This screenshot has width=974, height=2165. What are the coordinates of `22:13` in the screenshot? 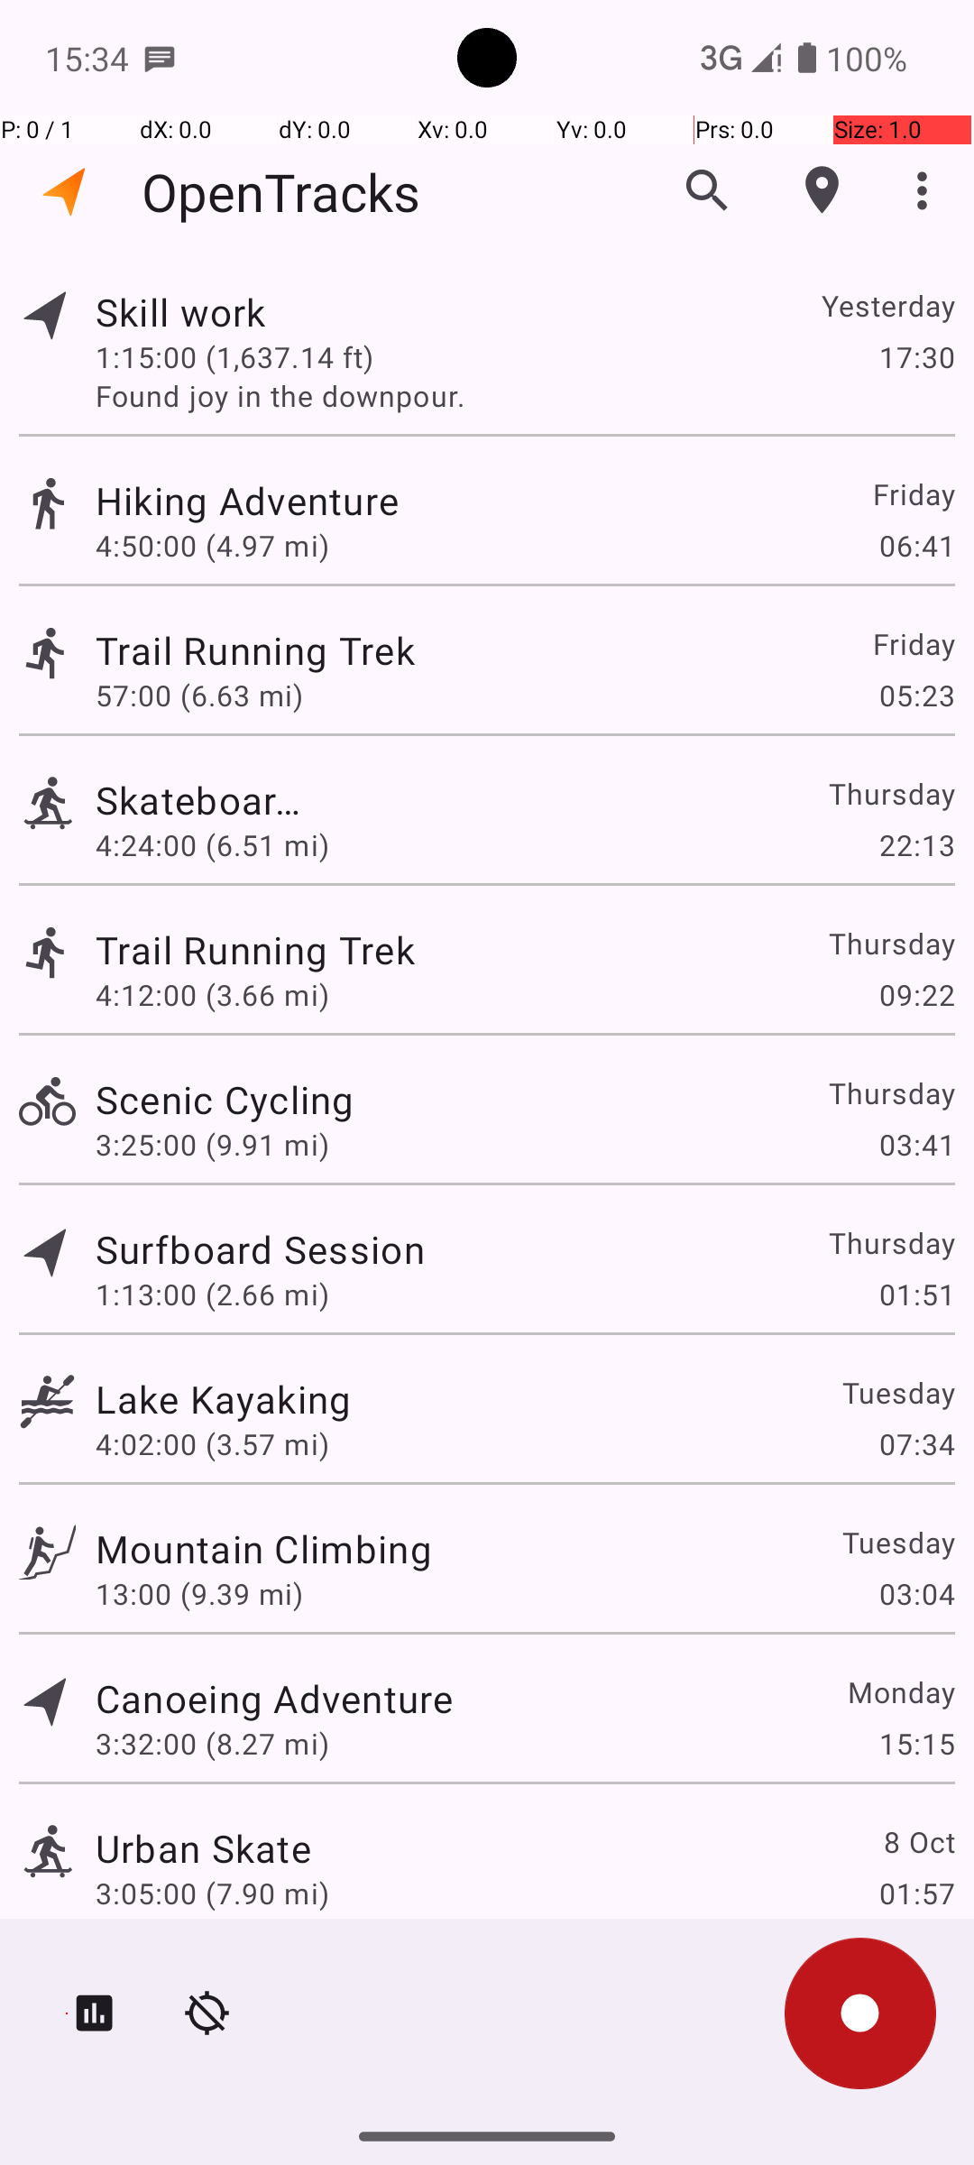 It's located at (916, 844).